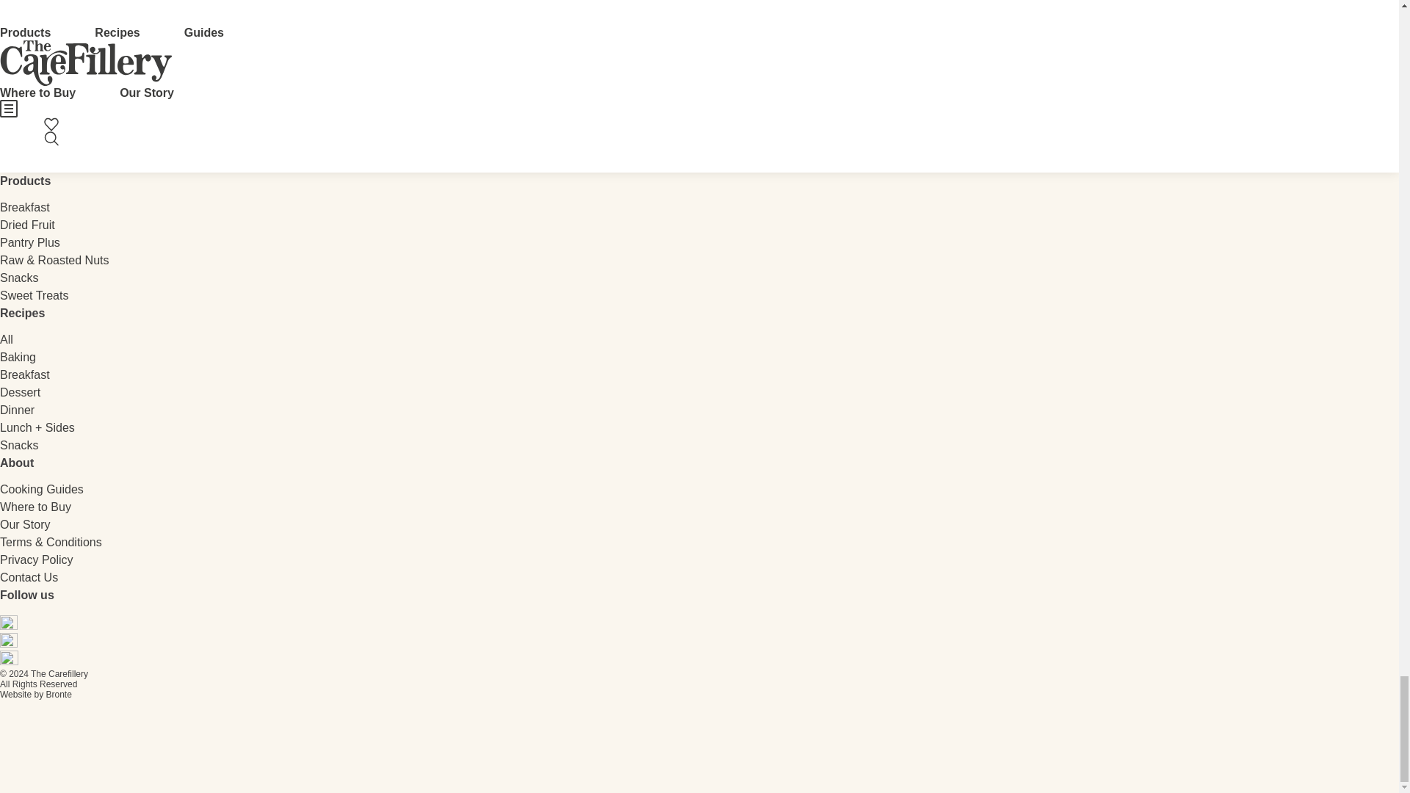 The width and height of the screenshot is (1410, 793). What do you see at coordinates (25, 524) in the screenshot?
I see `Our Story` at bounding box center [25, 524].